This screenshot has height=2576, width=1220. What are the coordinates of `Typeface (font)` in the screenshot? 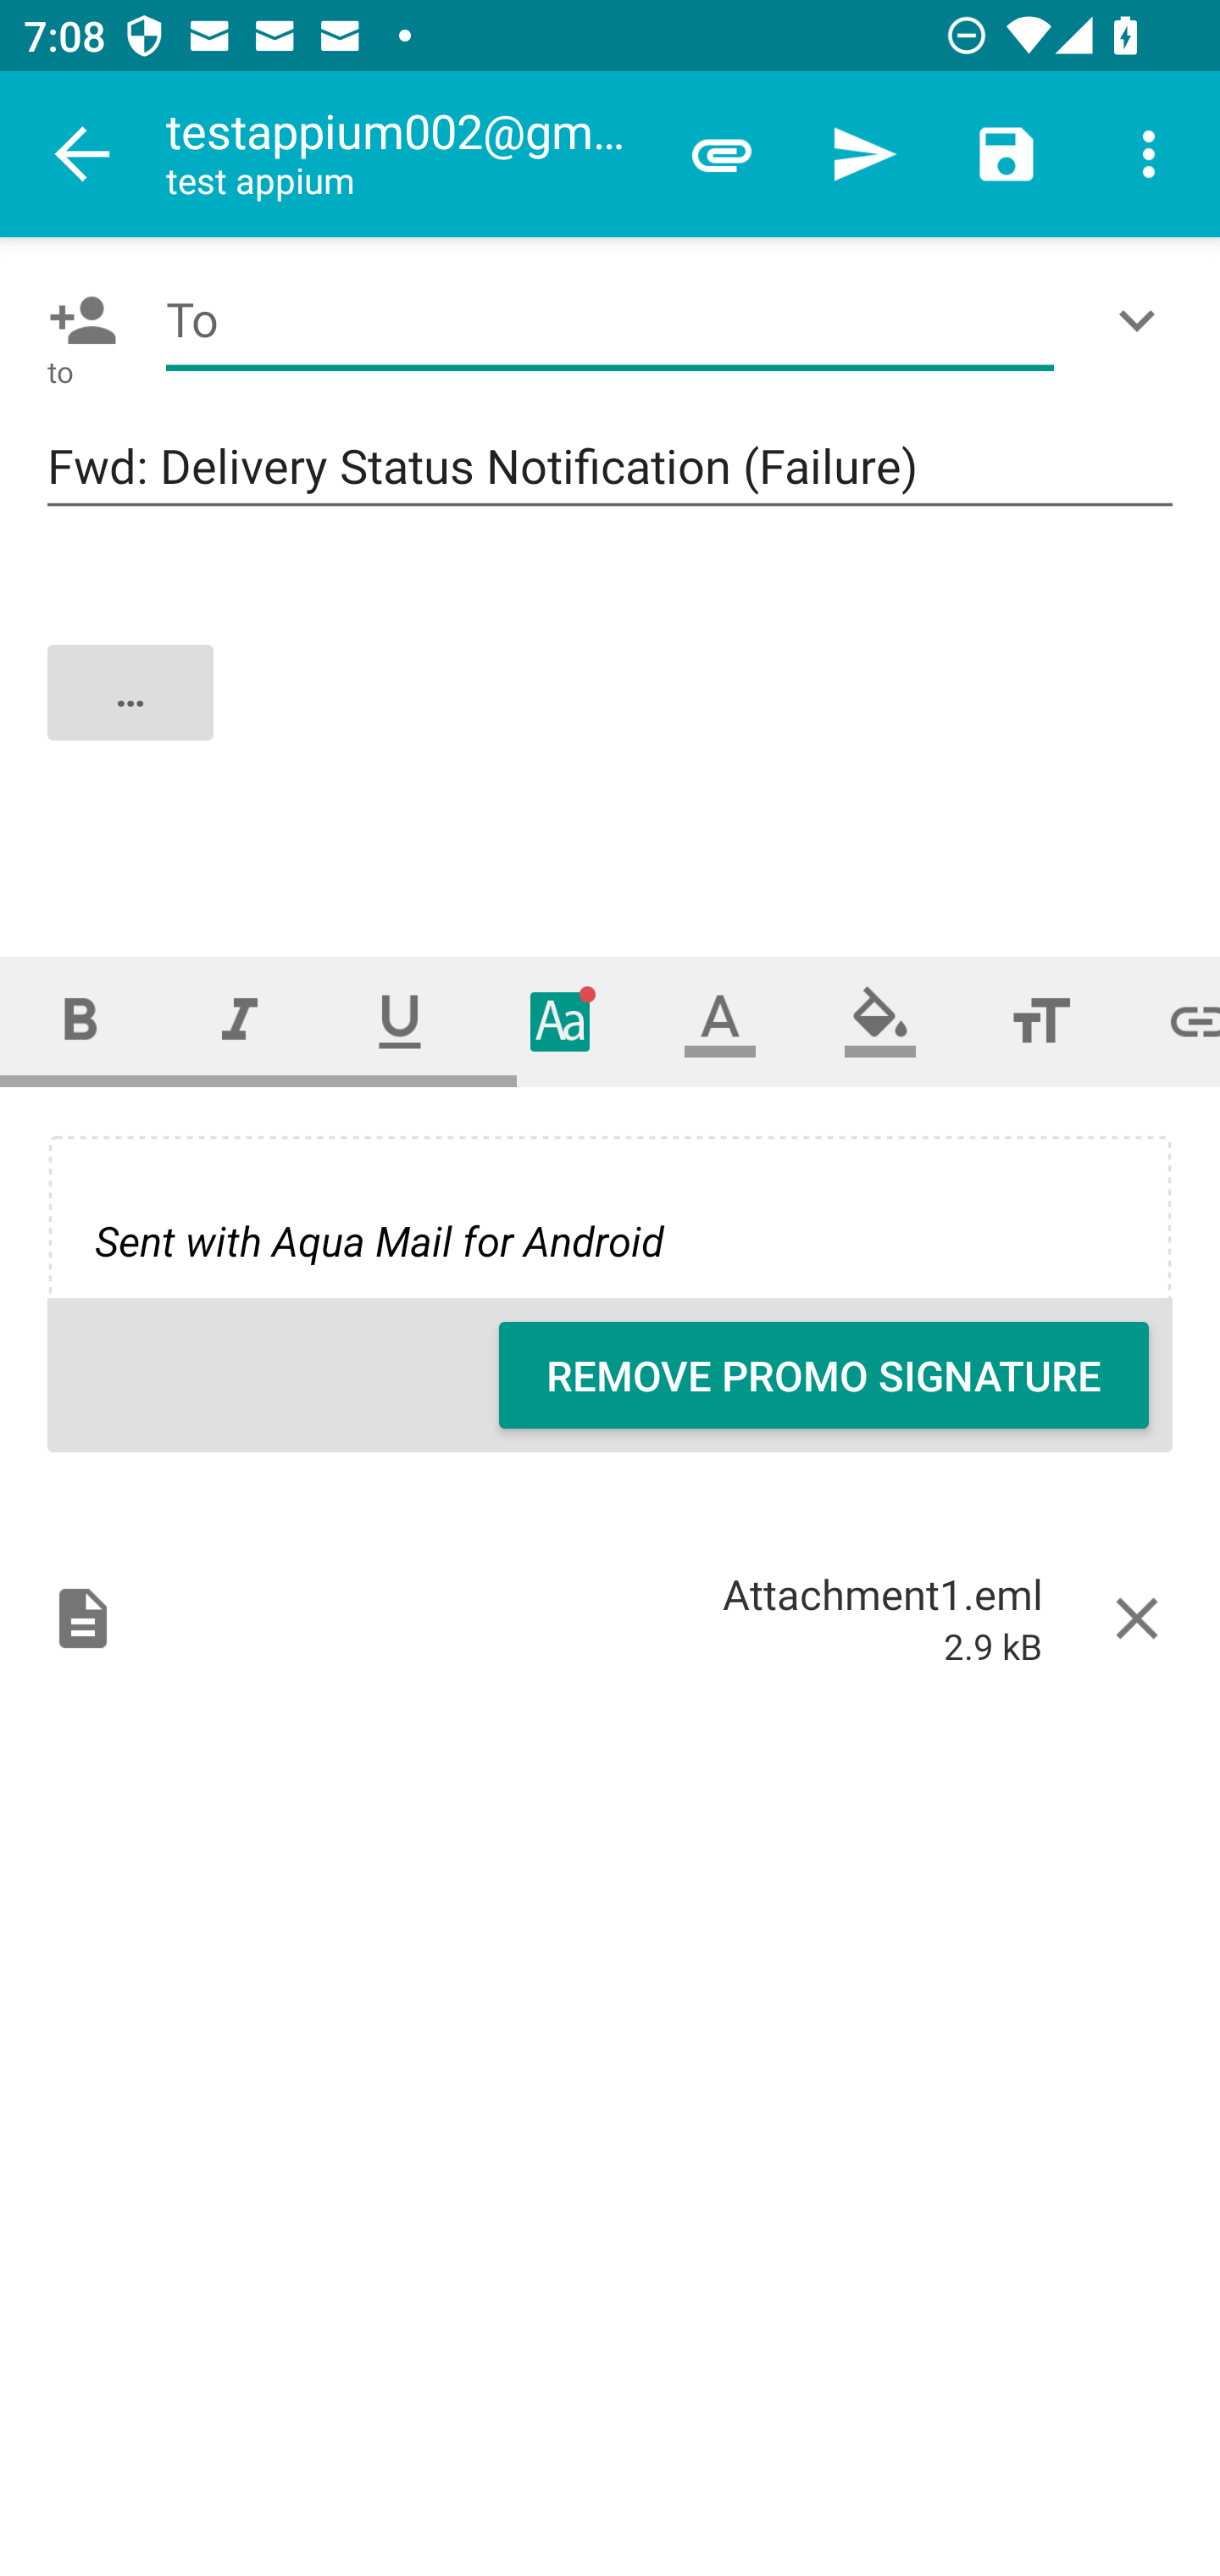 It's located at (561, 1020).